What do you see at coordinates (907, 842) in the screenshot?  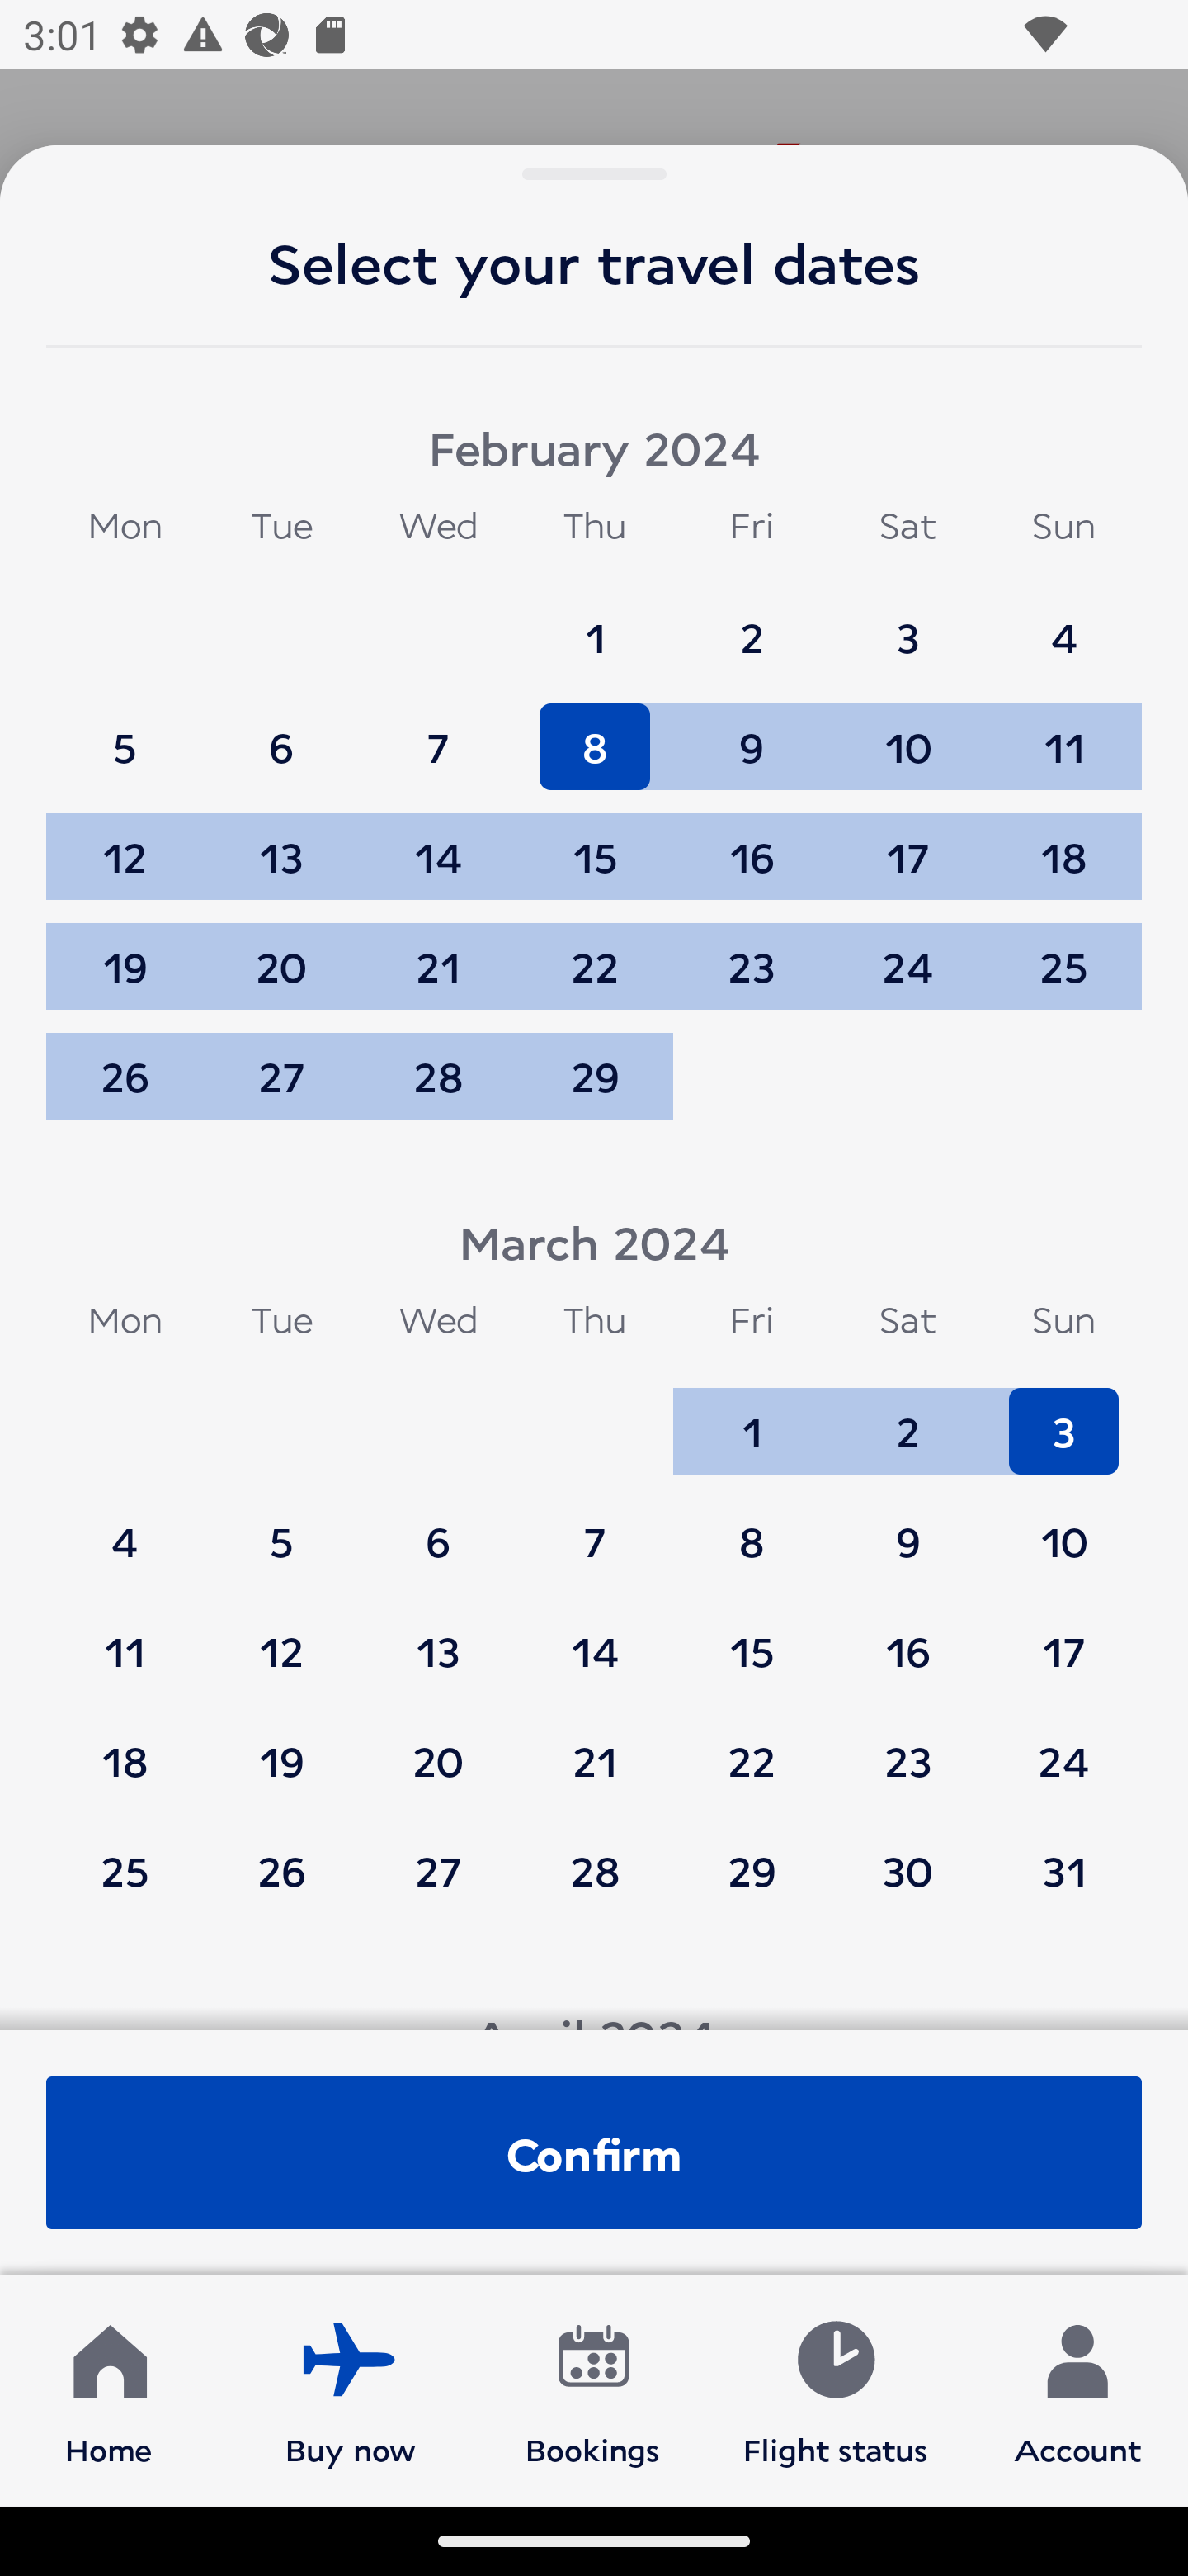 I see `17` at bounding box center [907, 842].